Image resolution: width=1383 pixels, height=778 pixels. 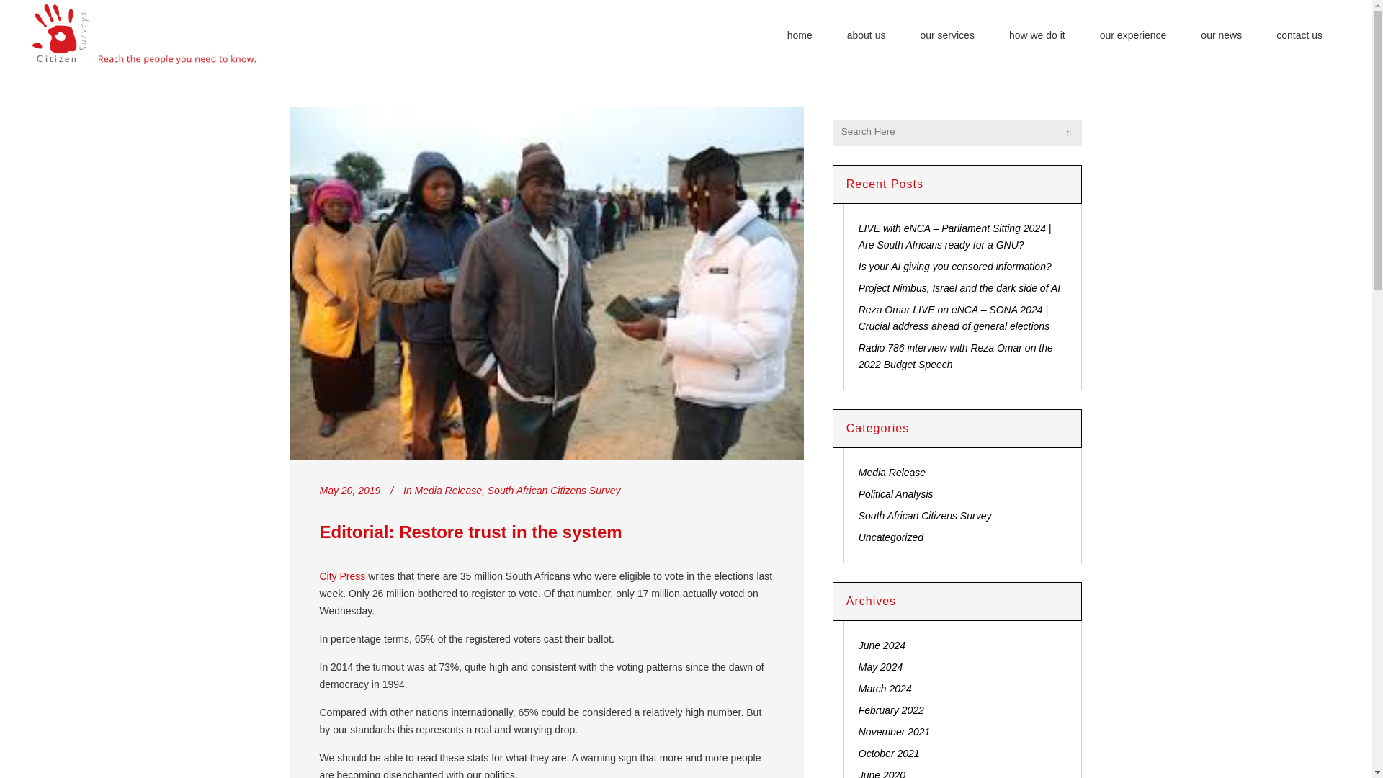 What do you see at coordinates (1221, 35) in the screenshot?
I see `our news` at bounding box center [1221, 35].